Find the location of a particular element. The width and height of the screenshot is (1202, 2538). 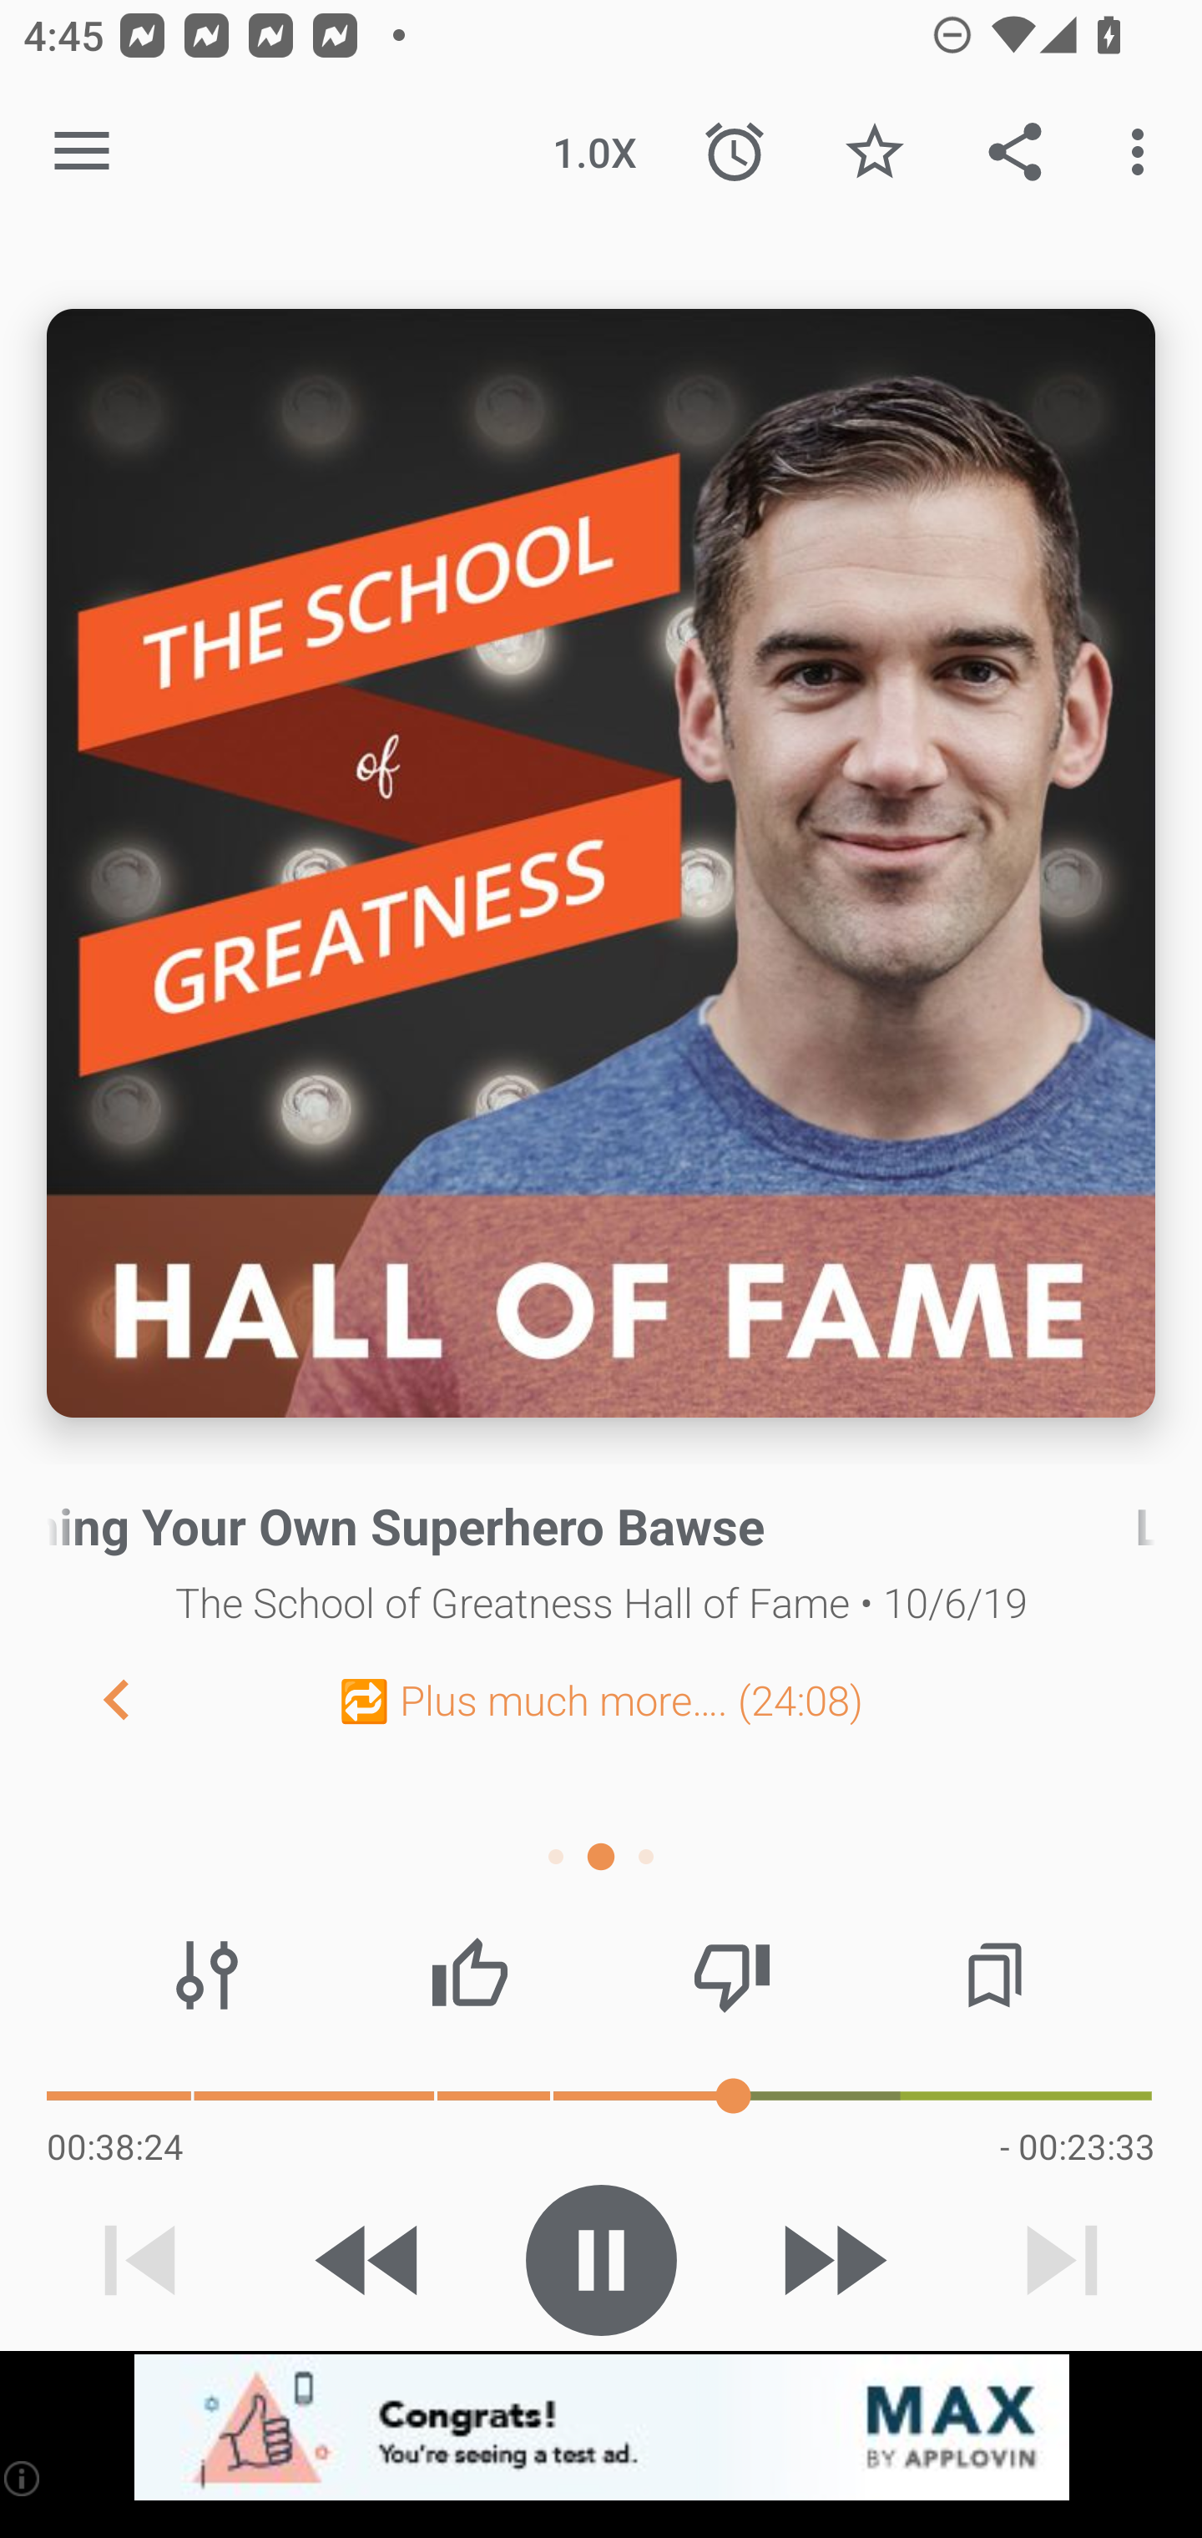

Next track is located at coordinates (1062, 2260).